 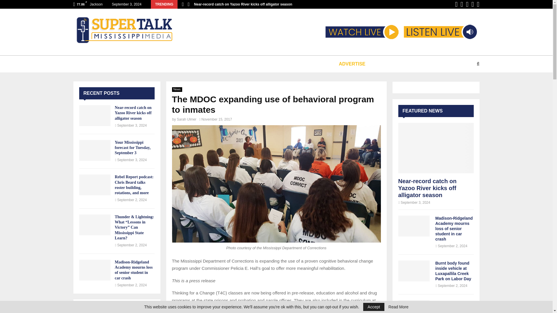 I want to click on TUNE IN, so click(x=97, y=64).